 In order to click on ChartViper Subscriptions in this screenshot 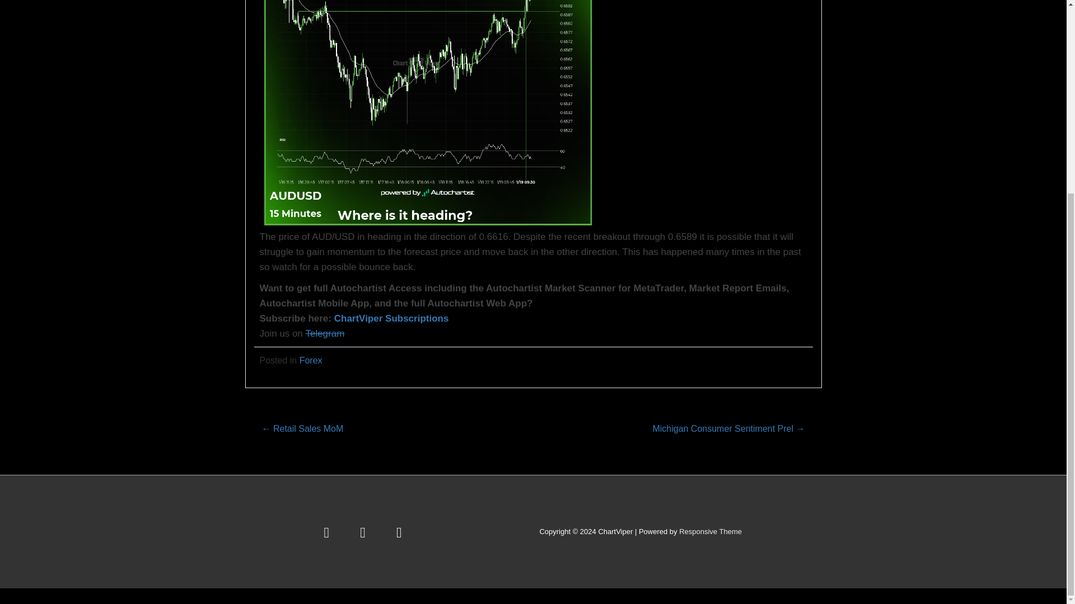, I will do `click(392, 318)`.